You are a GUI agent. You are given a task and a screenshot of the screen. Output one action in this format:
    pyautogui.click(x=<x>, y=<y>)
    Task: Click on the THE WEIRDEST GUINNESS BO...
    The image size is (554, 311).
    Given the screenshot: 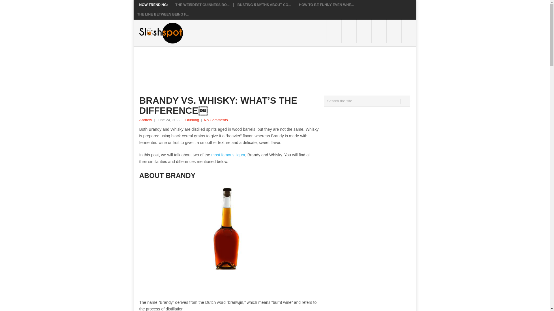 What is the action you would take?
    pyautogui.click(x=203, y=5)
    